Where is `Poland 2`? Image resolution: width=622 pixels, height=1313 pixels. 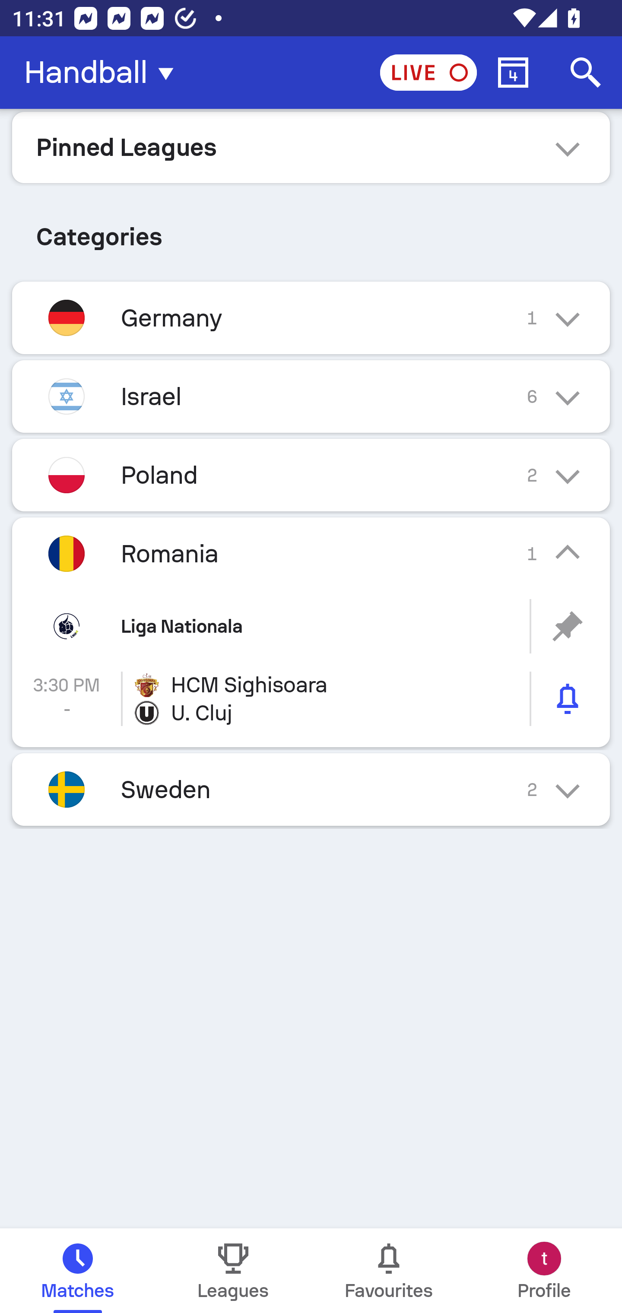
Poland 2 is located at coordinates (311, 474).